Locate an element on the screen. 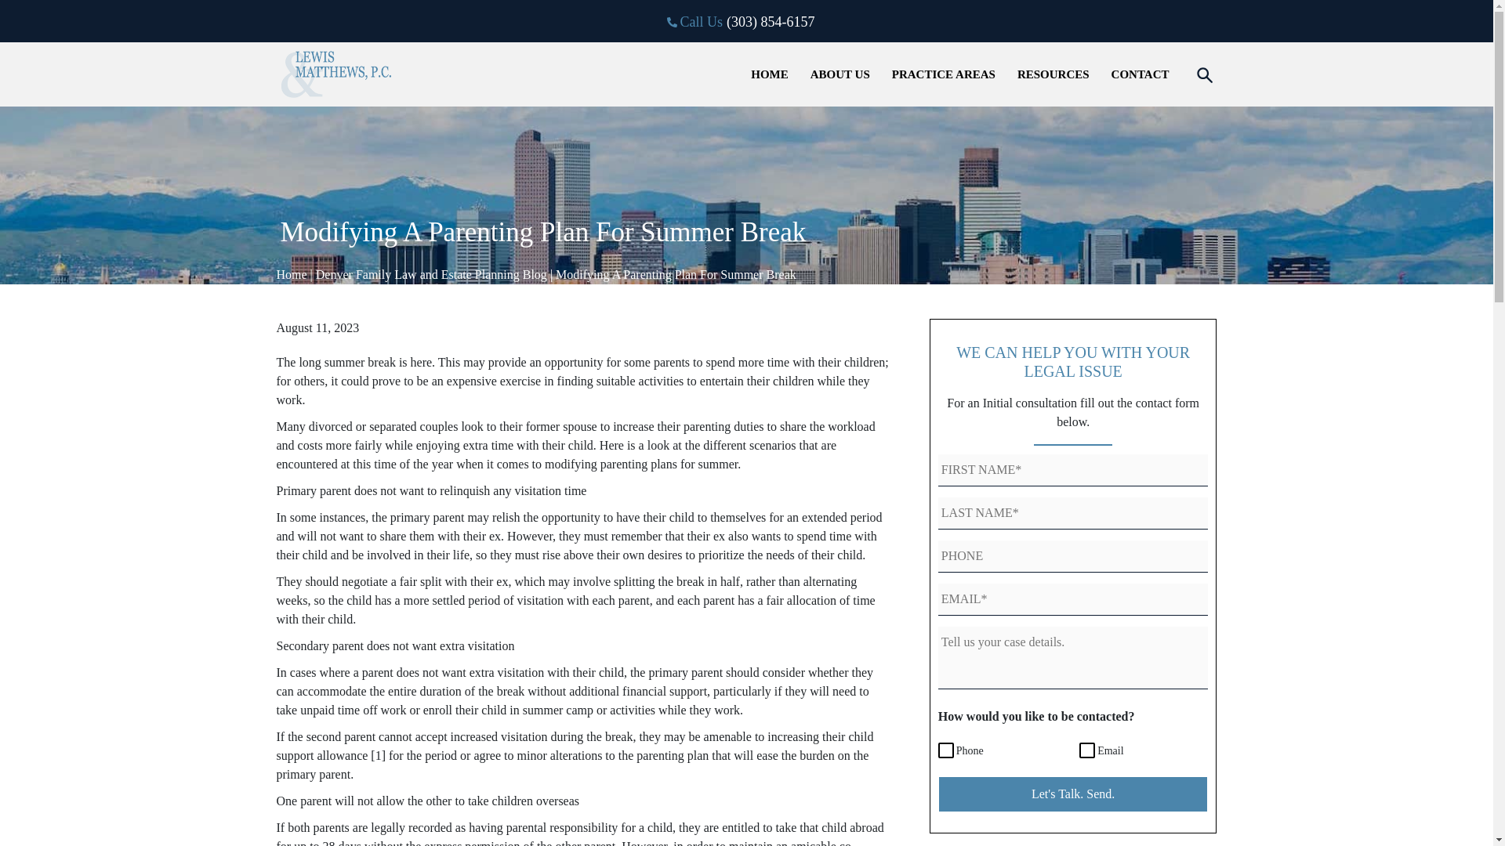 The image size is (1505, 846). CONTACT is located at coordinates (1141, 75).